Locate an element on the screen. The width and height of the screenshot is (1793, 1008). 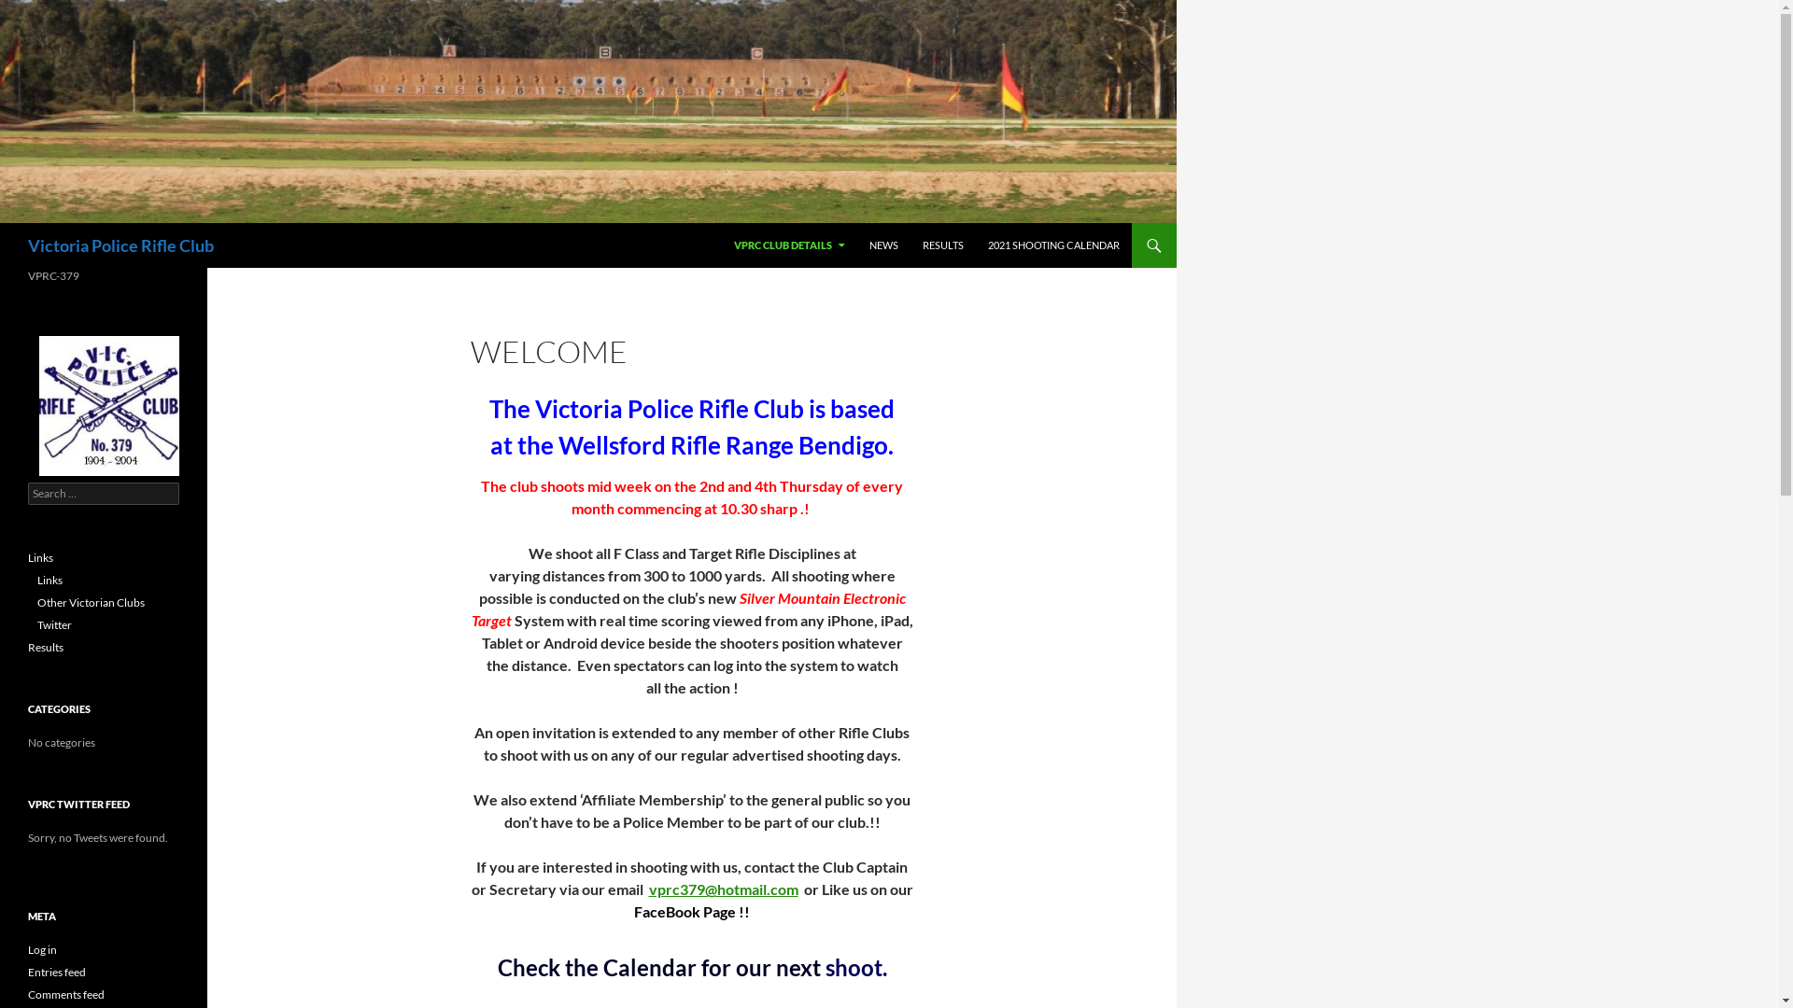
Twitter is located at coordinates (54, 625).